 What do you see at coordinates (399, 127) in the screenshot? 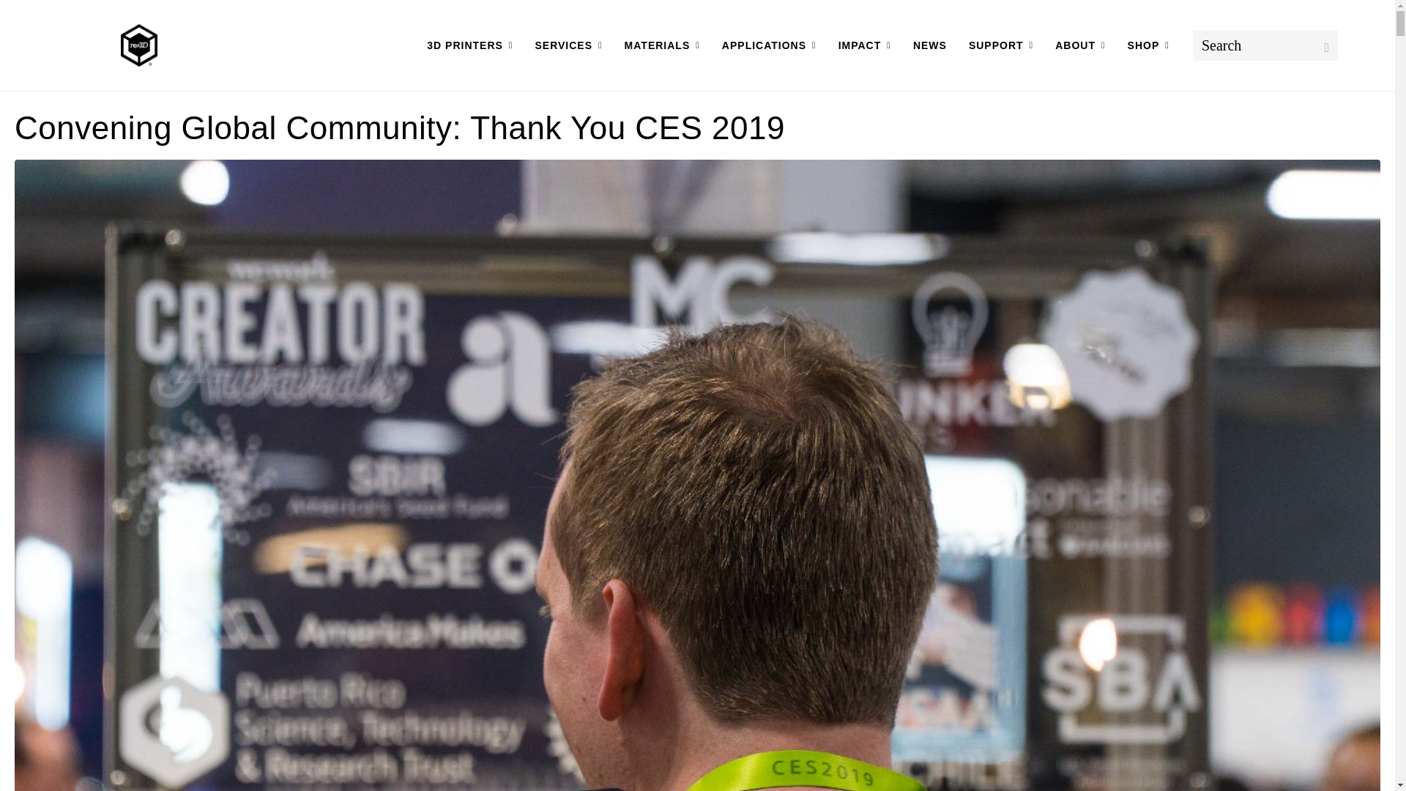
I see `Convening Global Community: Thank You CES 2019` at bounding box center [399, 127].